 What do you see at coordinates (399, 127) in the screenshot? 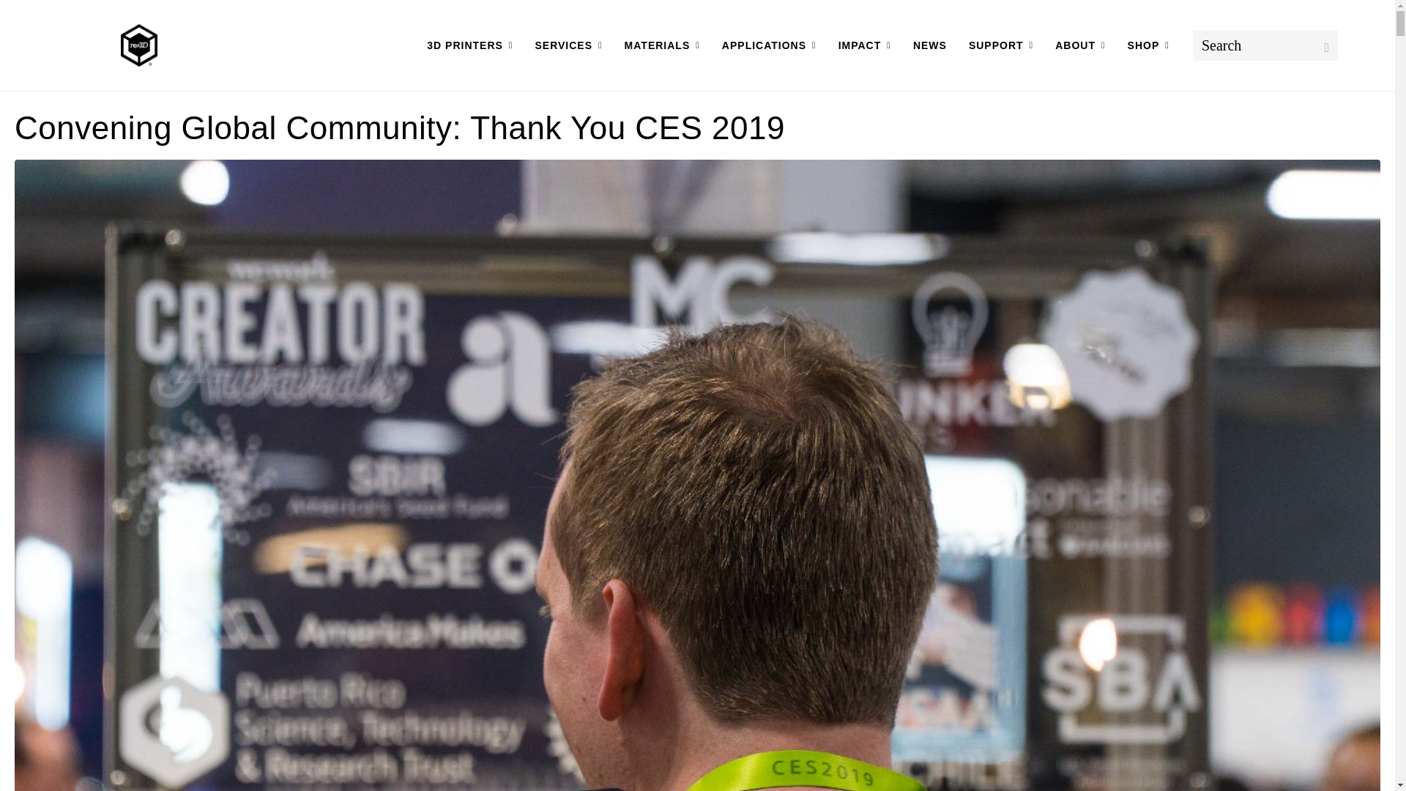
I see `Convening Global Community: Thank You CES 2019` at bounding box center [399, 127].